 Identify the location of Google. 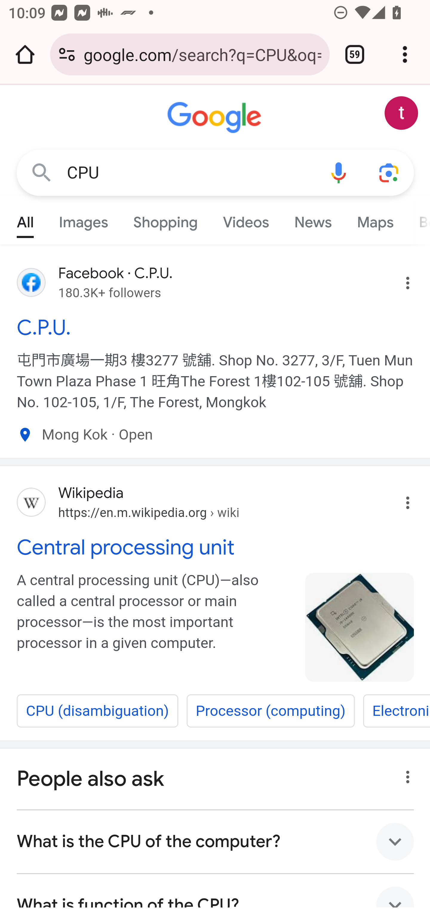
(216, 118).